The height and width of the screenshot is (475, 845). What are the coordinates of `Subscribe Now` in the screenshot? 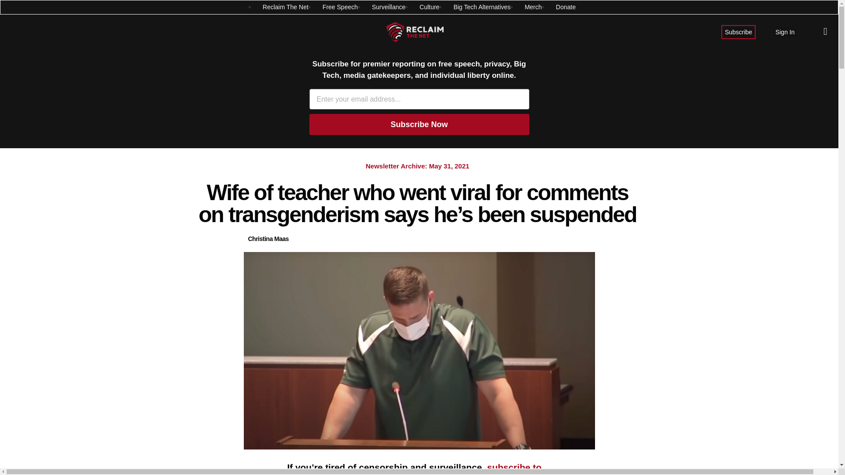 It's located at (419, 124).